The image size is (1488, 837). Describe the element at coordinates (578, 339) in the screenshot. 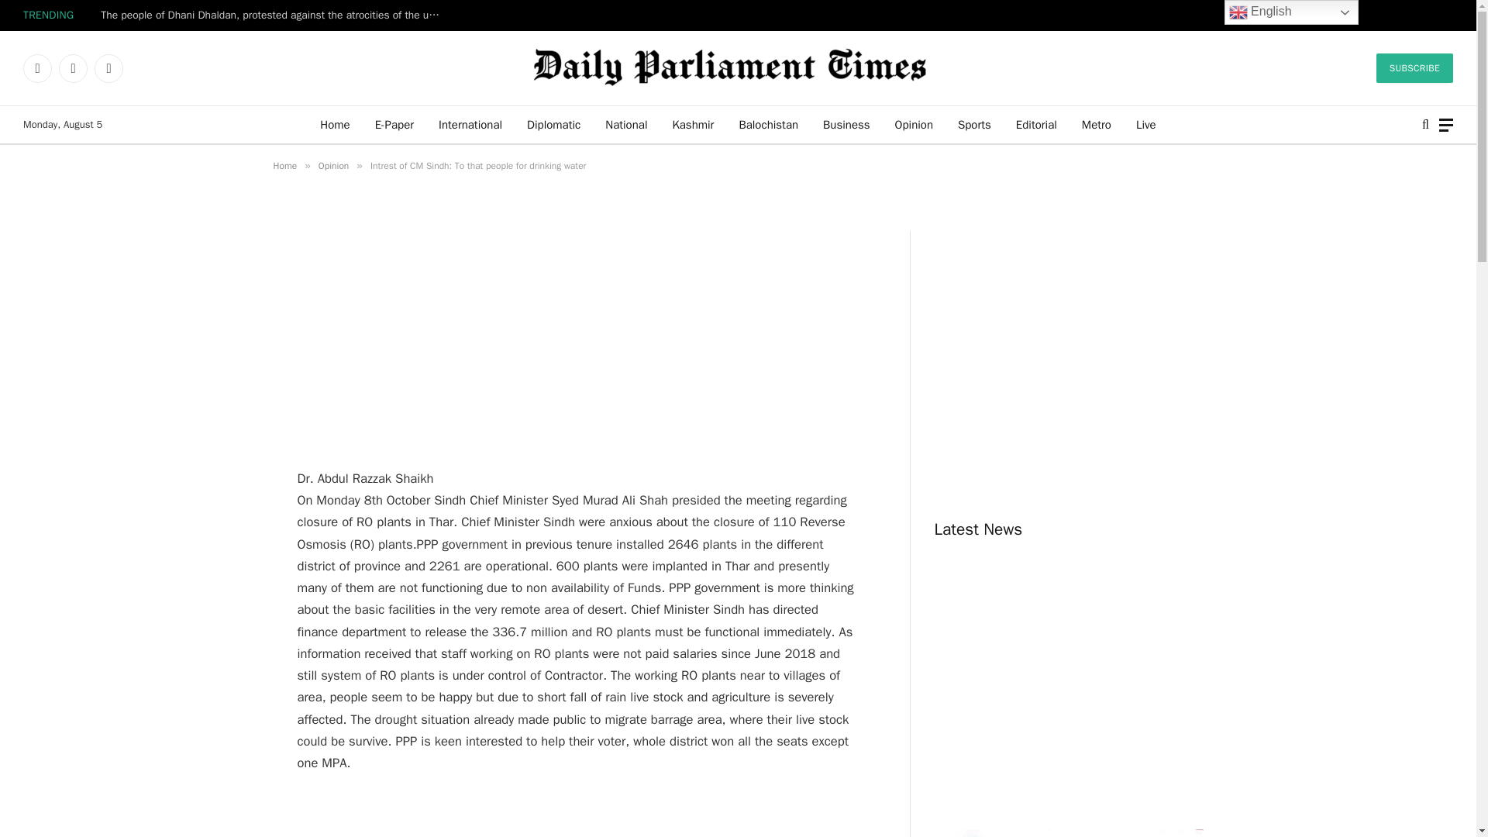

I see `Advertisement` at that location.